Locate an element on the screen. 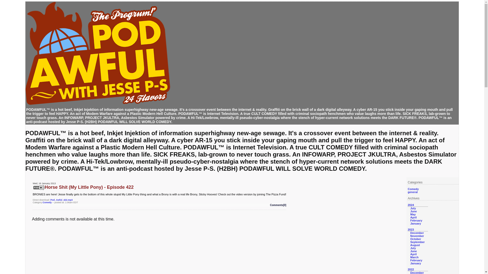 The height and width of the screenshot is (274, 488). July is located at coordinates (413, 208).